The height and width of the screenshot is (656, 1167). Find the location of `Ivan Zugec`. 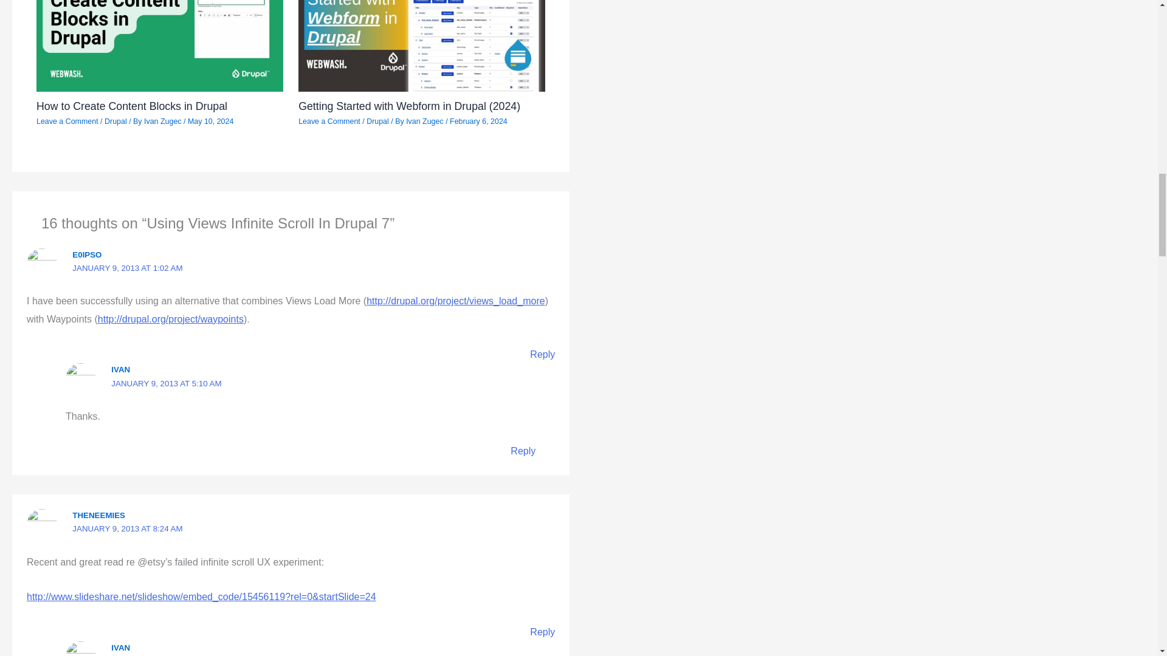

Ivan Zugec is located at coordinates (425, 121).